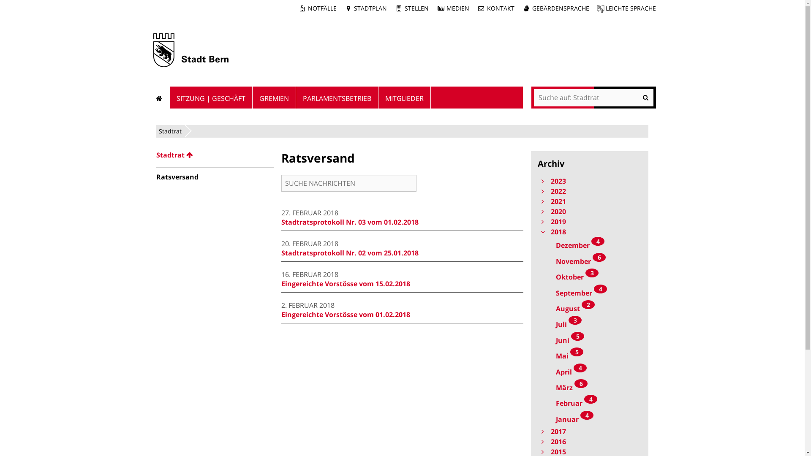 The height and width of the screenshot is (456, 811). What do you see at coordinates (590, 372) in the screenshot?
I see `April 4` at bounding box center [590, 372].